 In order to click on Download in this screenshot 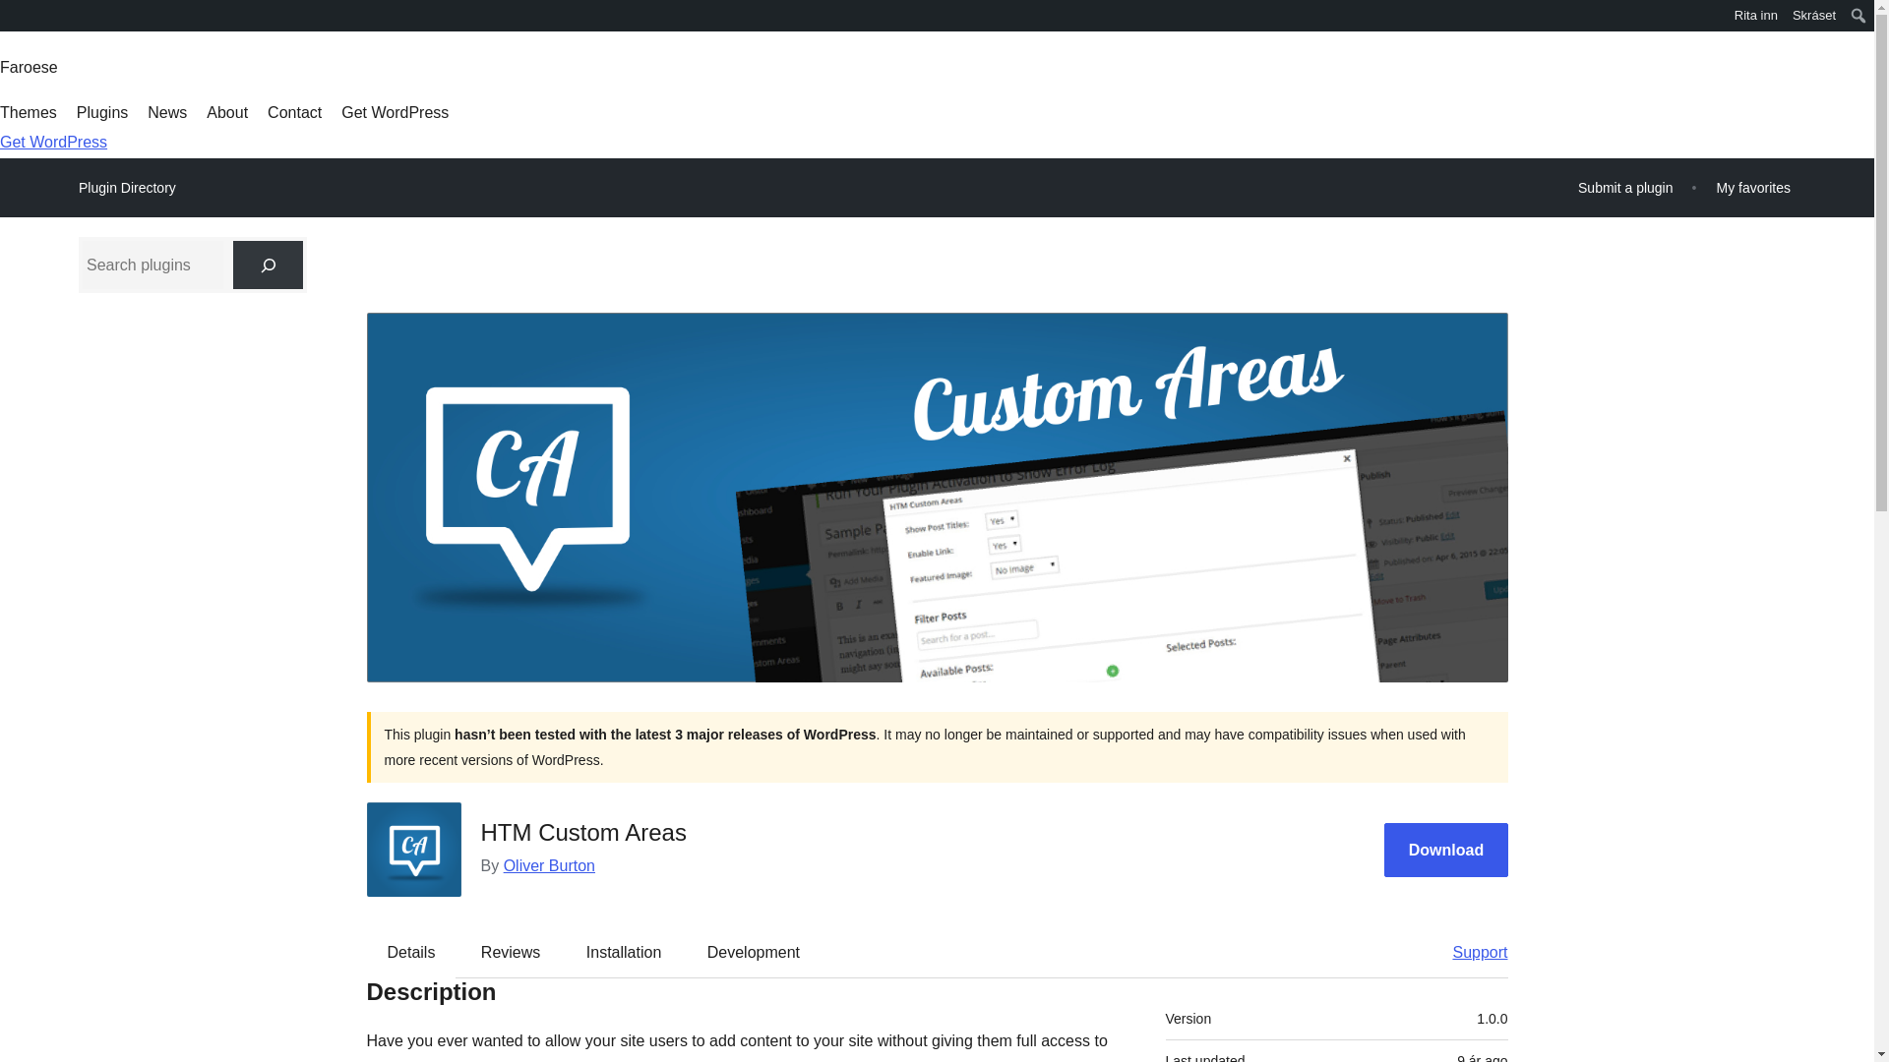, I will do `click(1446, 850)`.